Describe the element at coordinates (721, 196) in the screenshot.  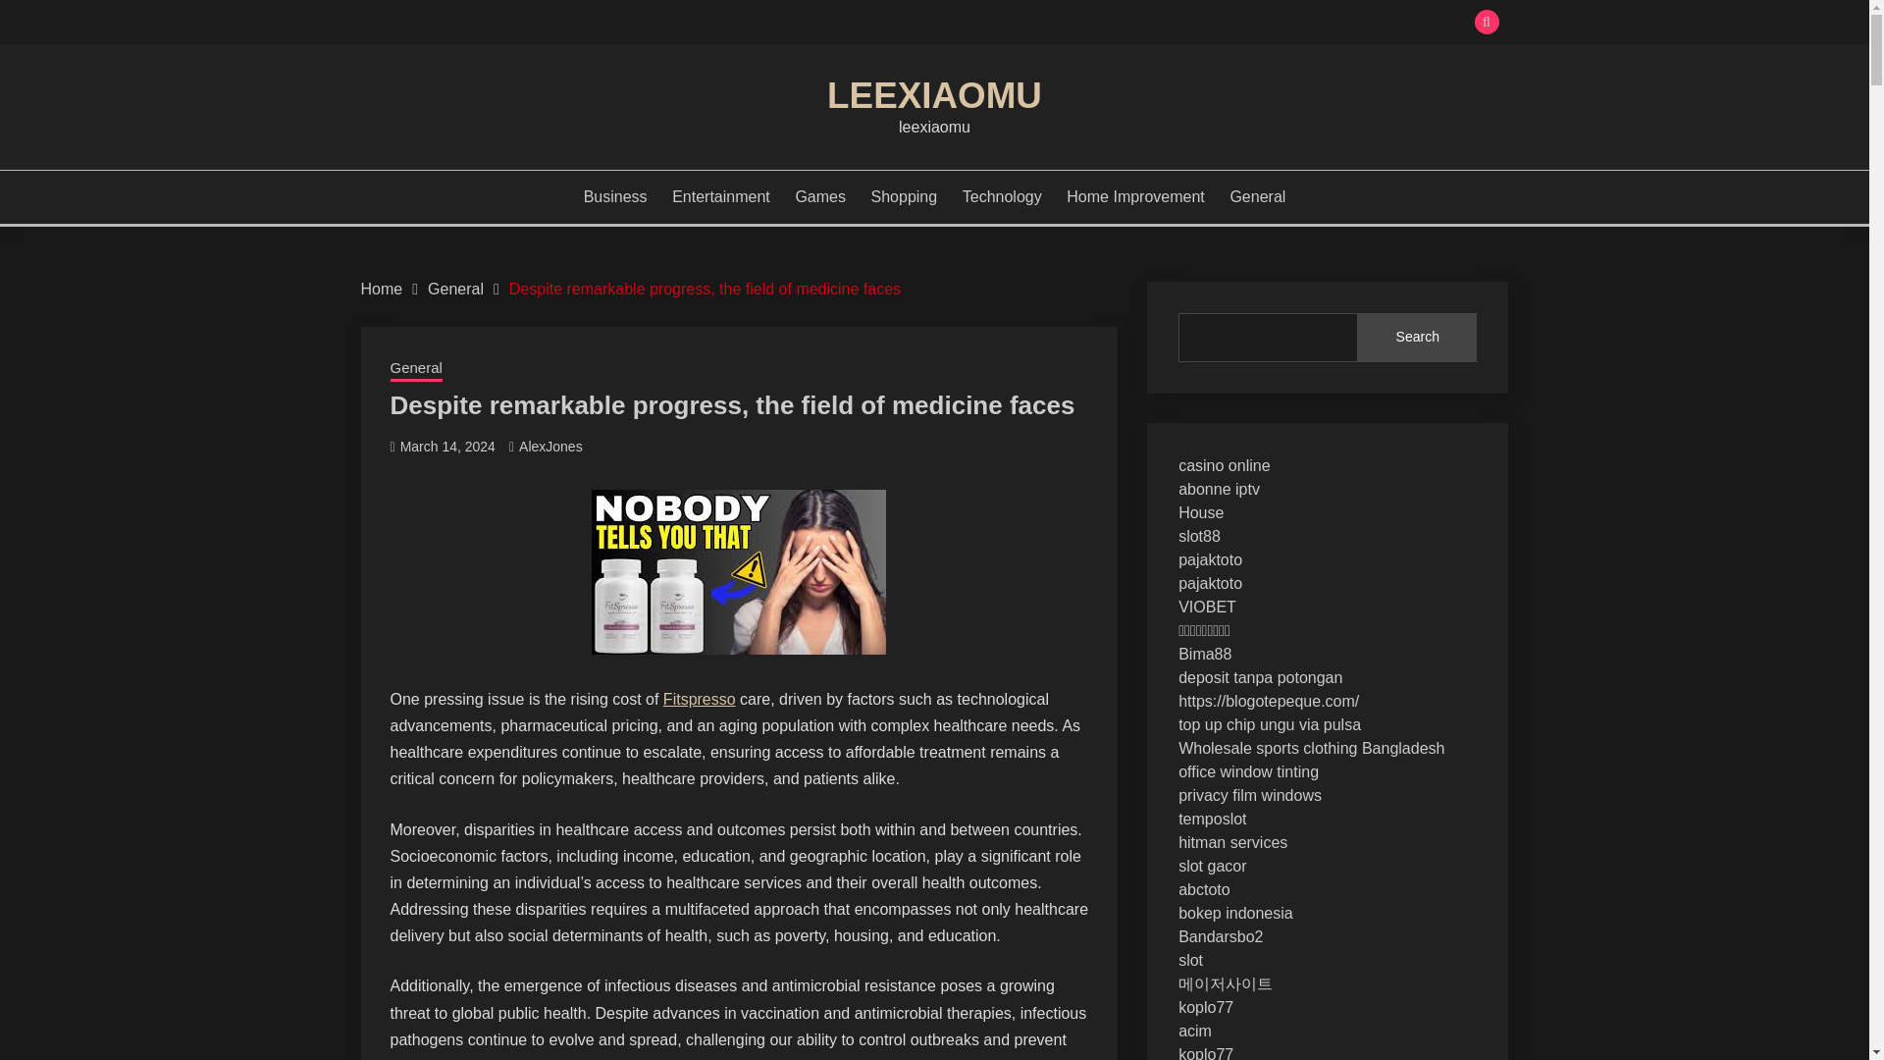
I see `Entertainment` at that location.